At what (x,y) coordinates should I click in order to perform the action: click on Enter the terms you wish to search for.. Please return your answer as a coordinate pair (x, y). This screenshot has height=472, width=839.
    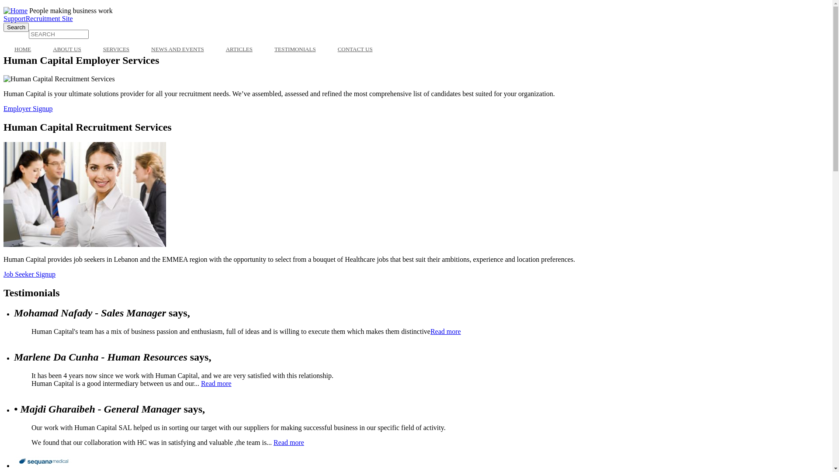
    Looking at the image, I should click on (59, 34).